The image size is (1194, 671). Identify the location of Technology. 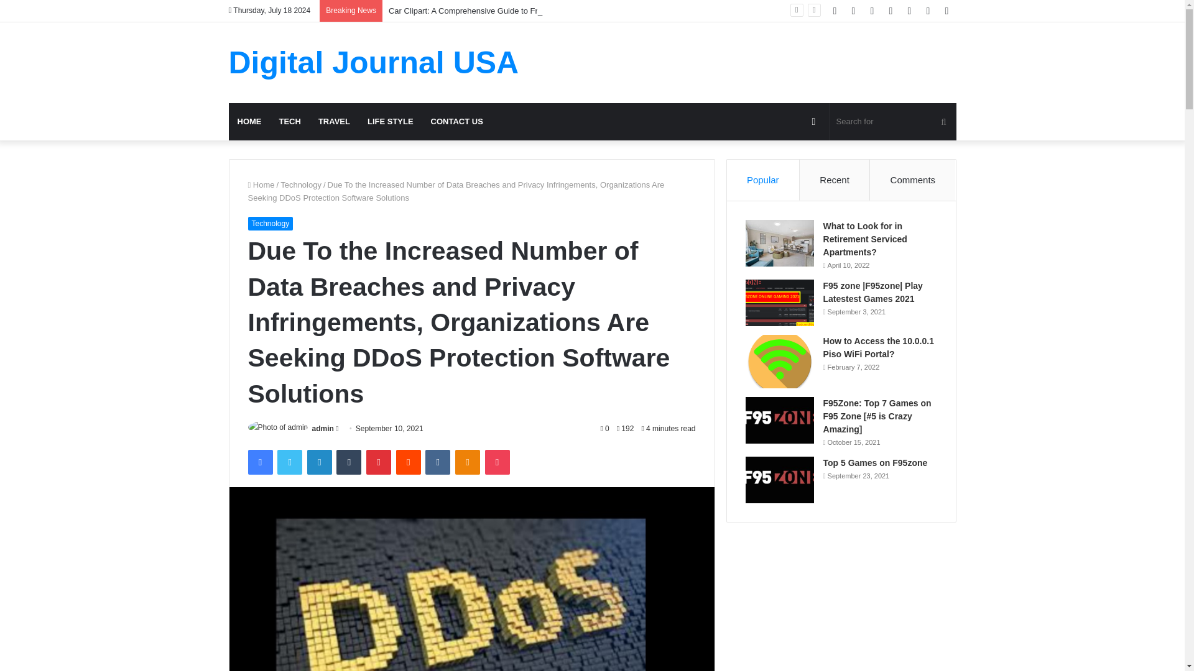
(270, 224).